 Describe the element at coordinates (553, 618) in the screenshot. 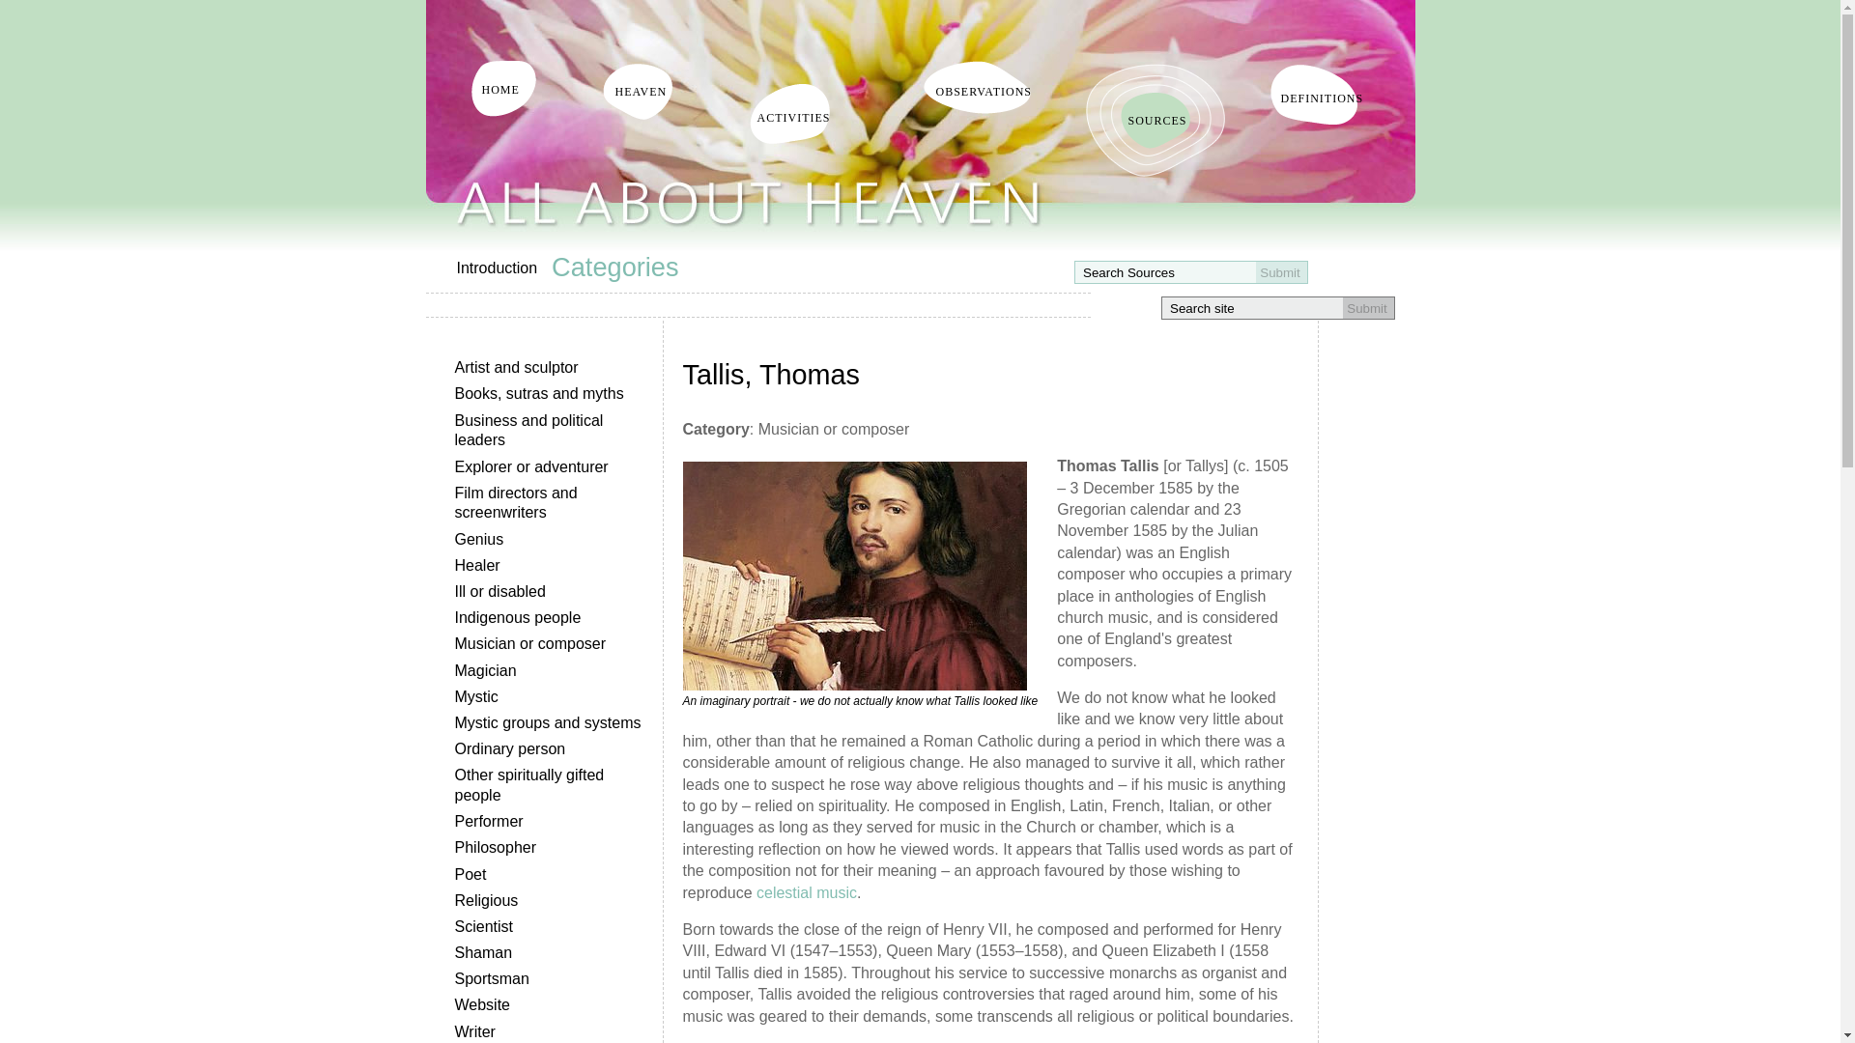

I see `Indigenous people` at that location.